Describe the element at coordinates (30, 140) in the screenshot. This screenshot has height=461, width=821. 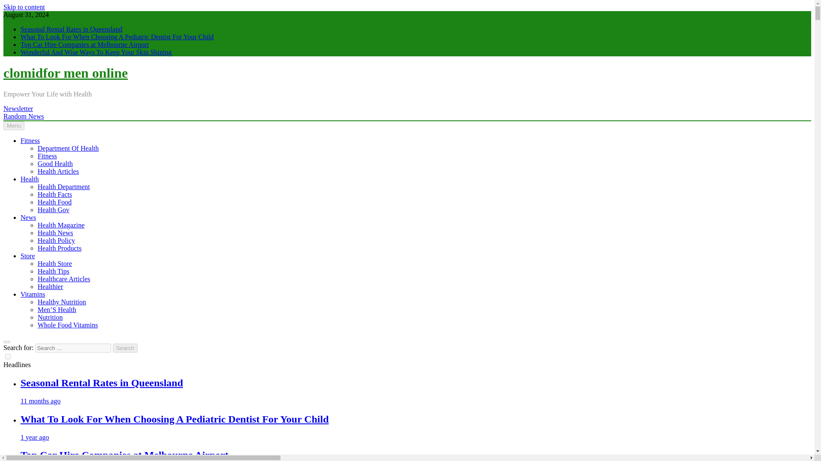
I see `Fitness` at that location.